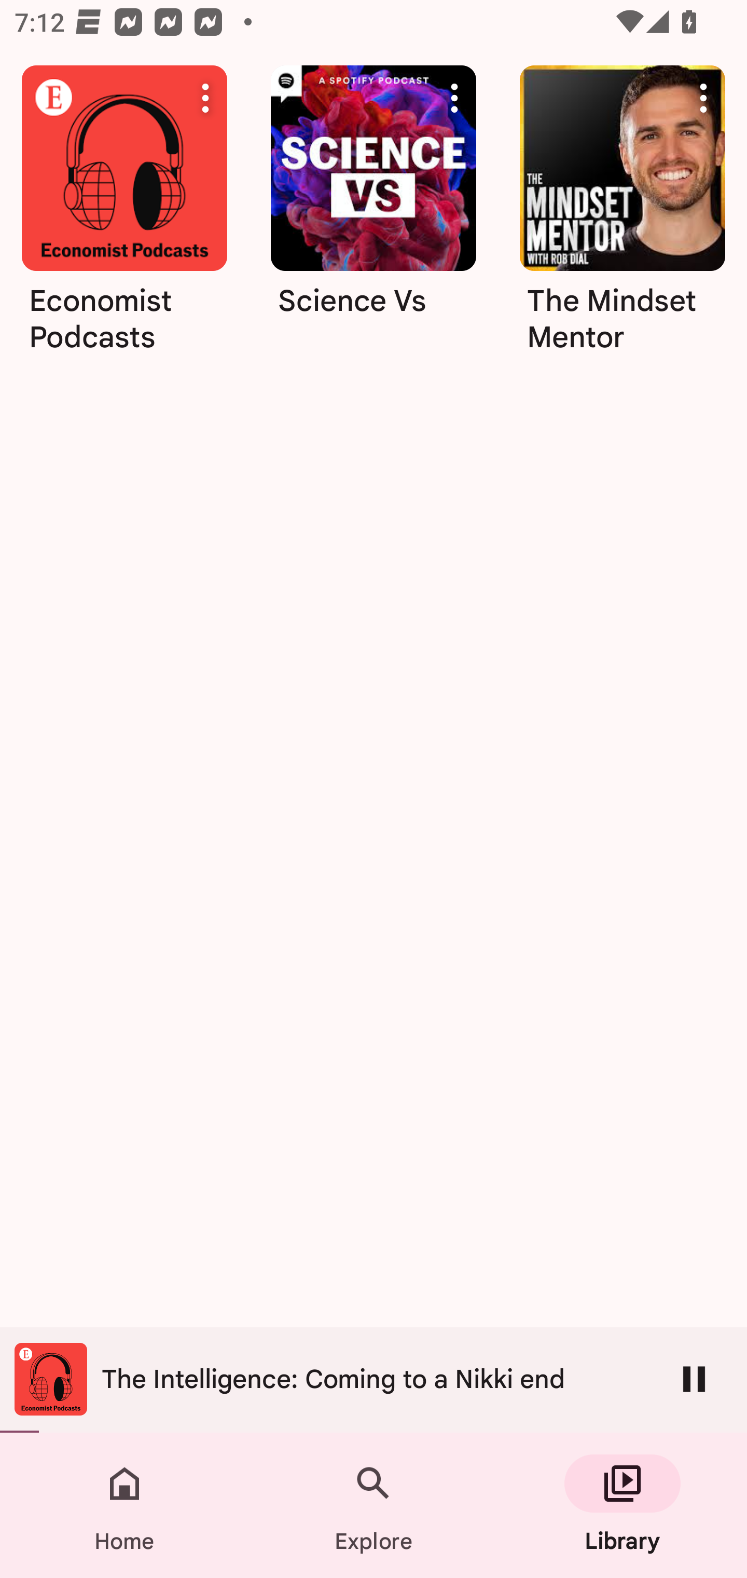 The width and height of the screenshot is (747, 1578). Describe the element at coordinates (205, 98) in the screenshot. I see `More actions` at that location.